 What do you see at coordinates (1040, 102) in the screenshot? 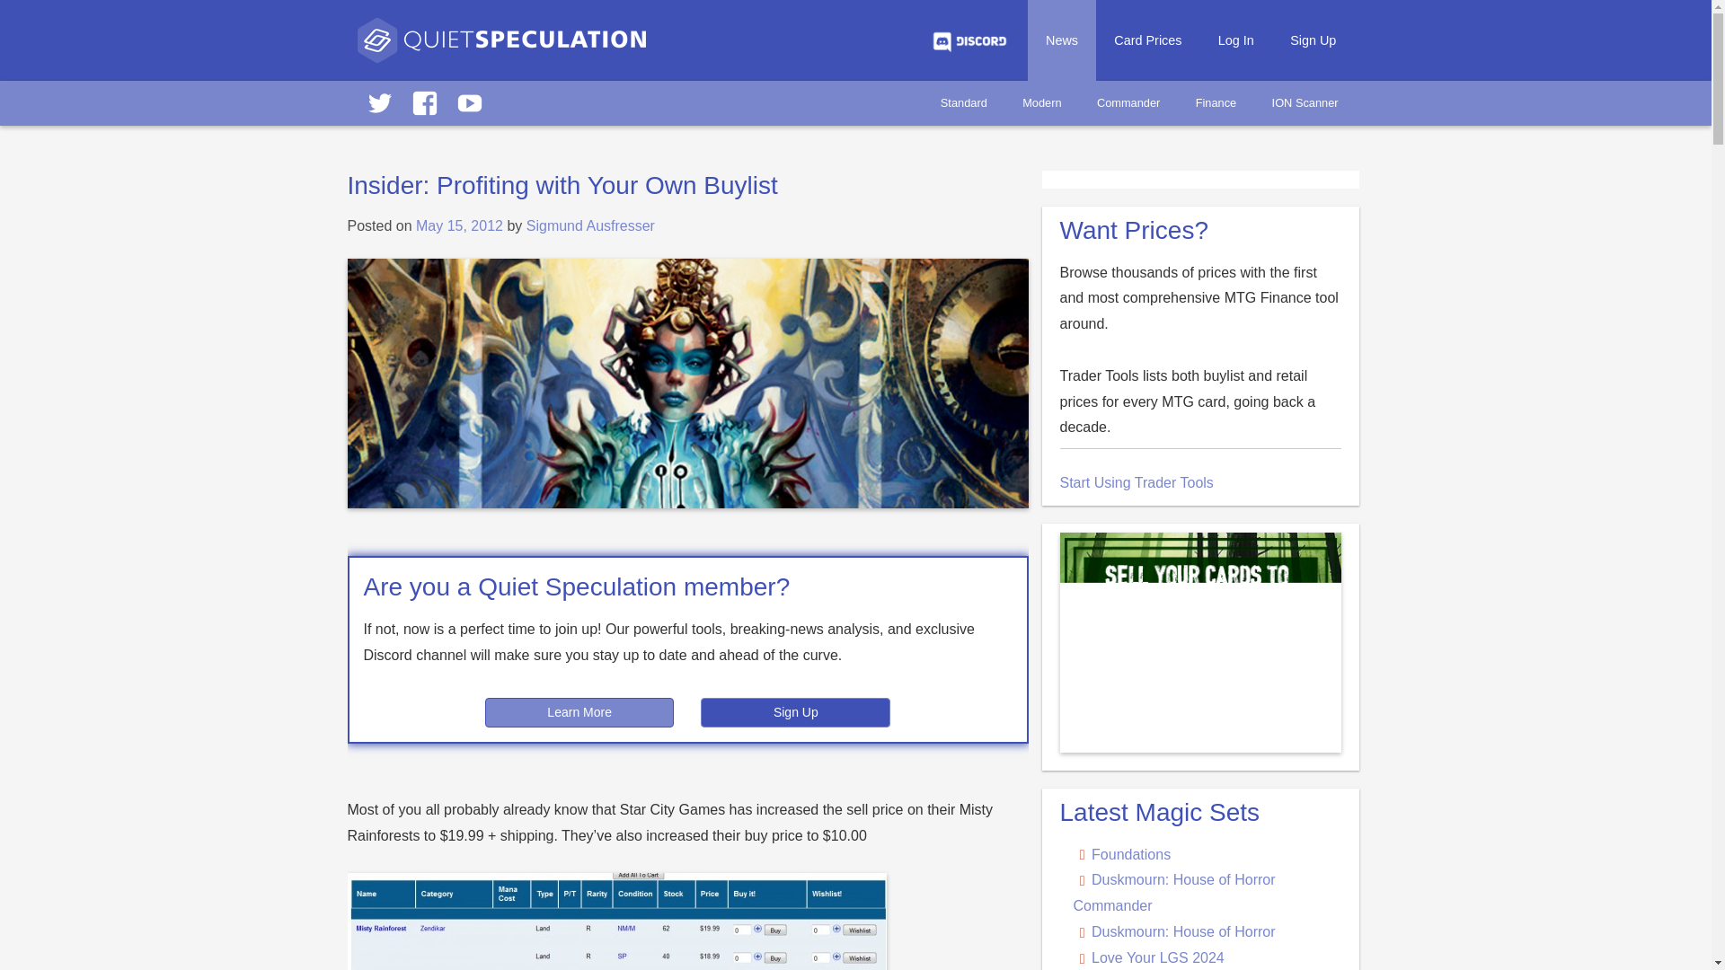
I see `Modern` at bounding box center [1040, 102].